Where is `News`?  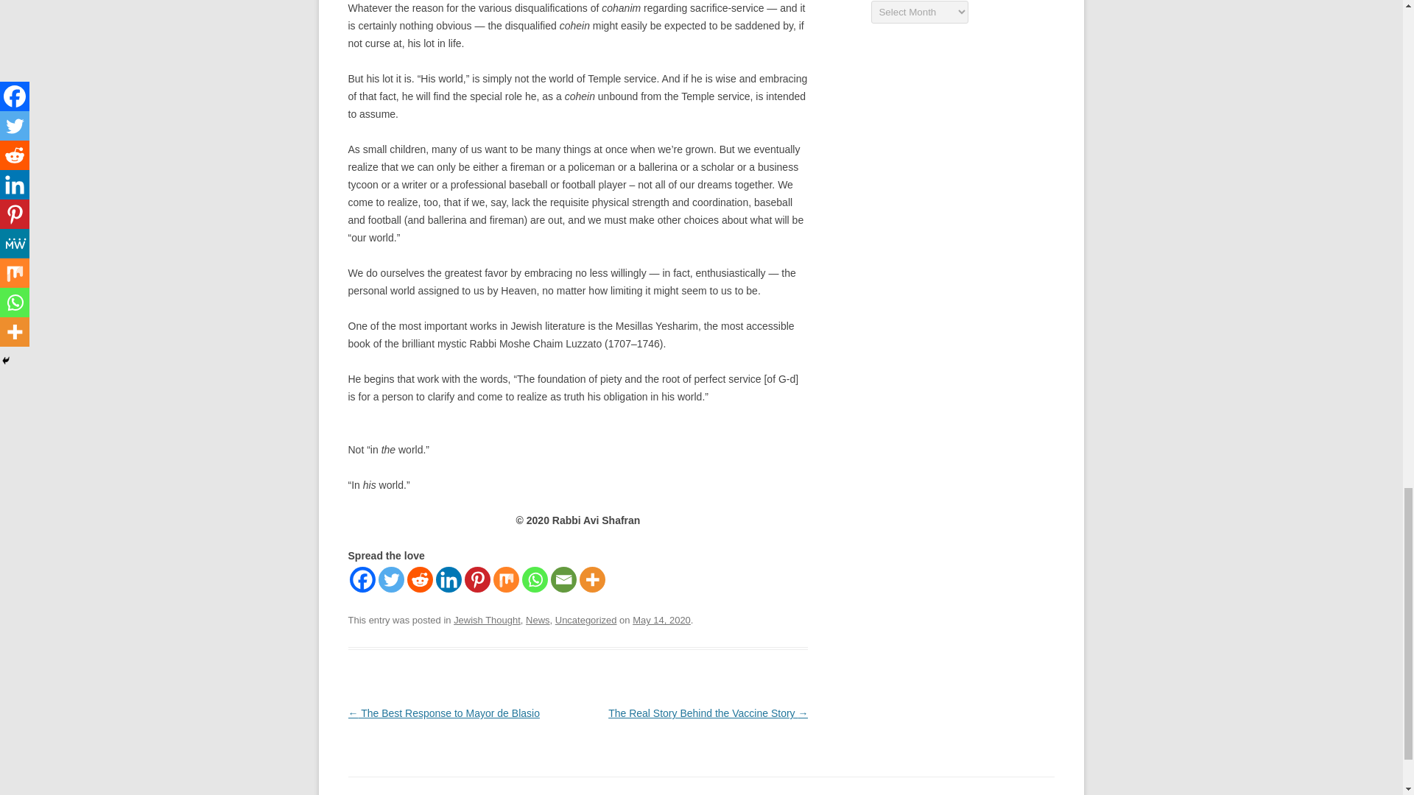
News is located at coordinates (538, 620).